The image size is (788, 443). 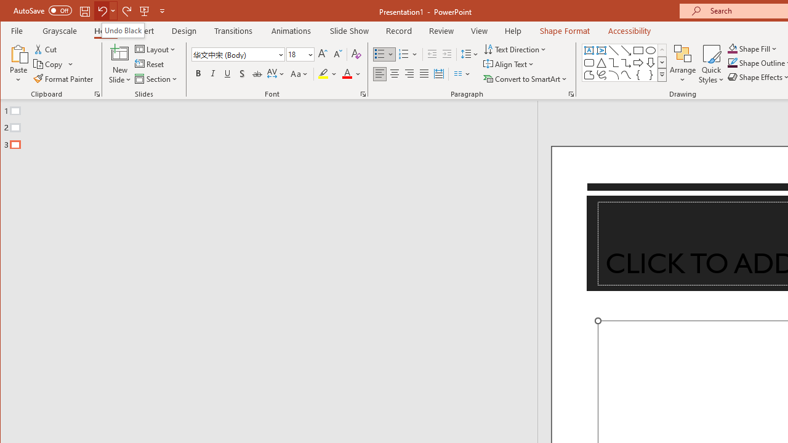 I want to click on Rectangle: Rounded Corners, so click(x=589, y=63).